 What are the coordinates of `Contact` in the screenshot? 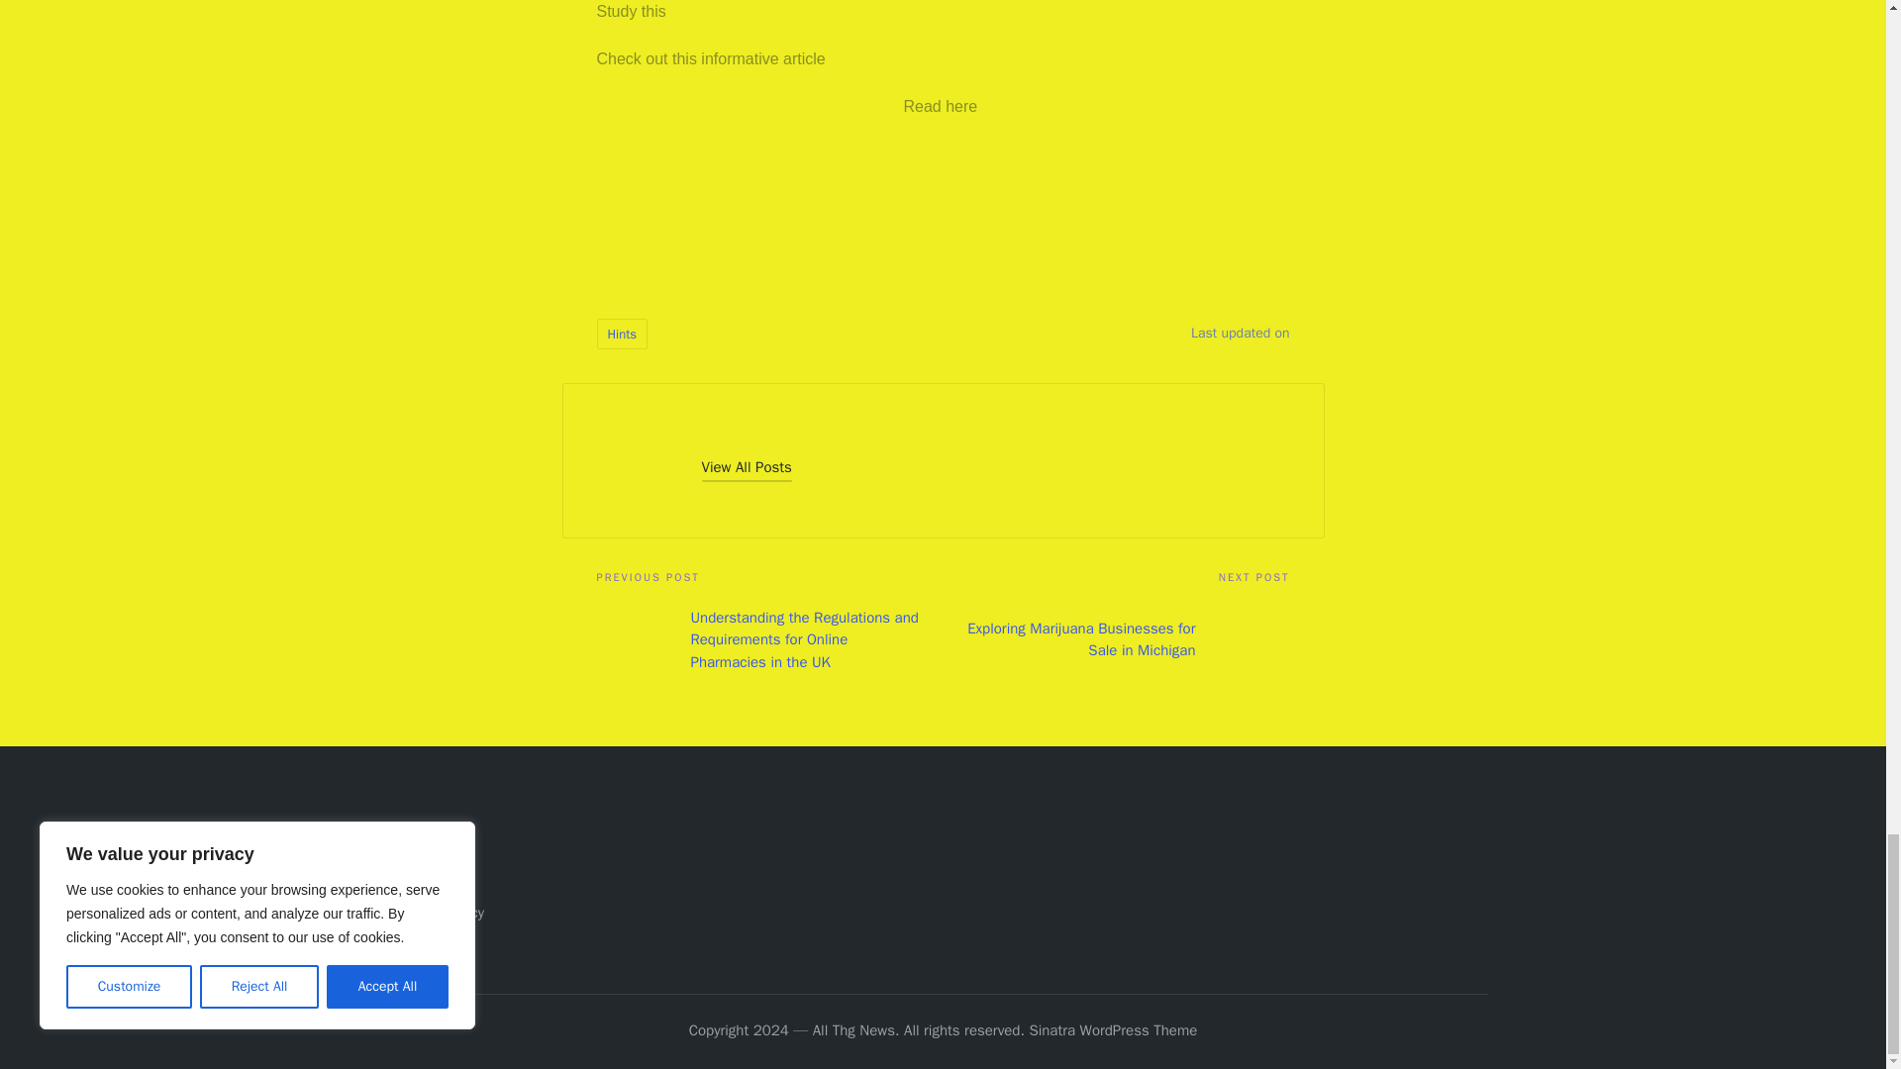 It's located at (422, 881).